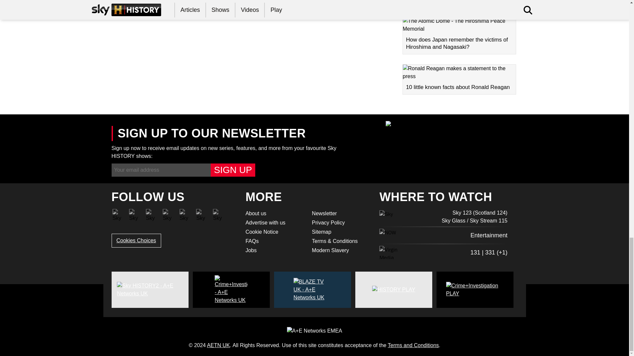 The height and width of the screenshot is (356, 634). I want to click on Newsletter, so click(341, 214).